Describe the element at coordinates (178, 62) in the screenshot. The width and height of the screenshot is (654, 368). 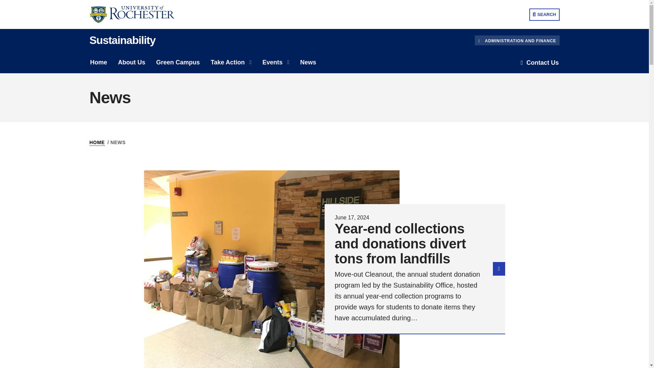
I see `Green Campus` at that location.